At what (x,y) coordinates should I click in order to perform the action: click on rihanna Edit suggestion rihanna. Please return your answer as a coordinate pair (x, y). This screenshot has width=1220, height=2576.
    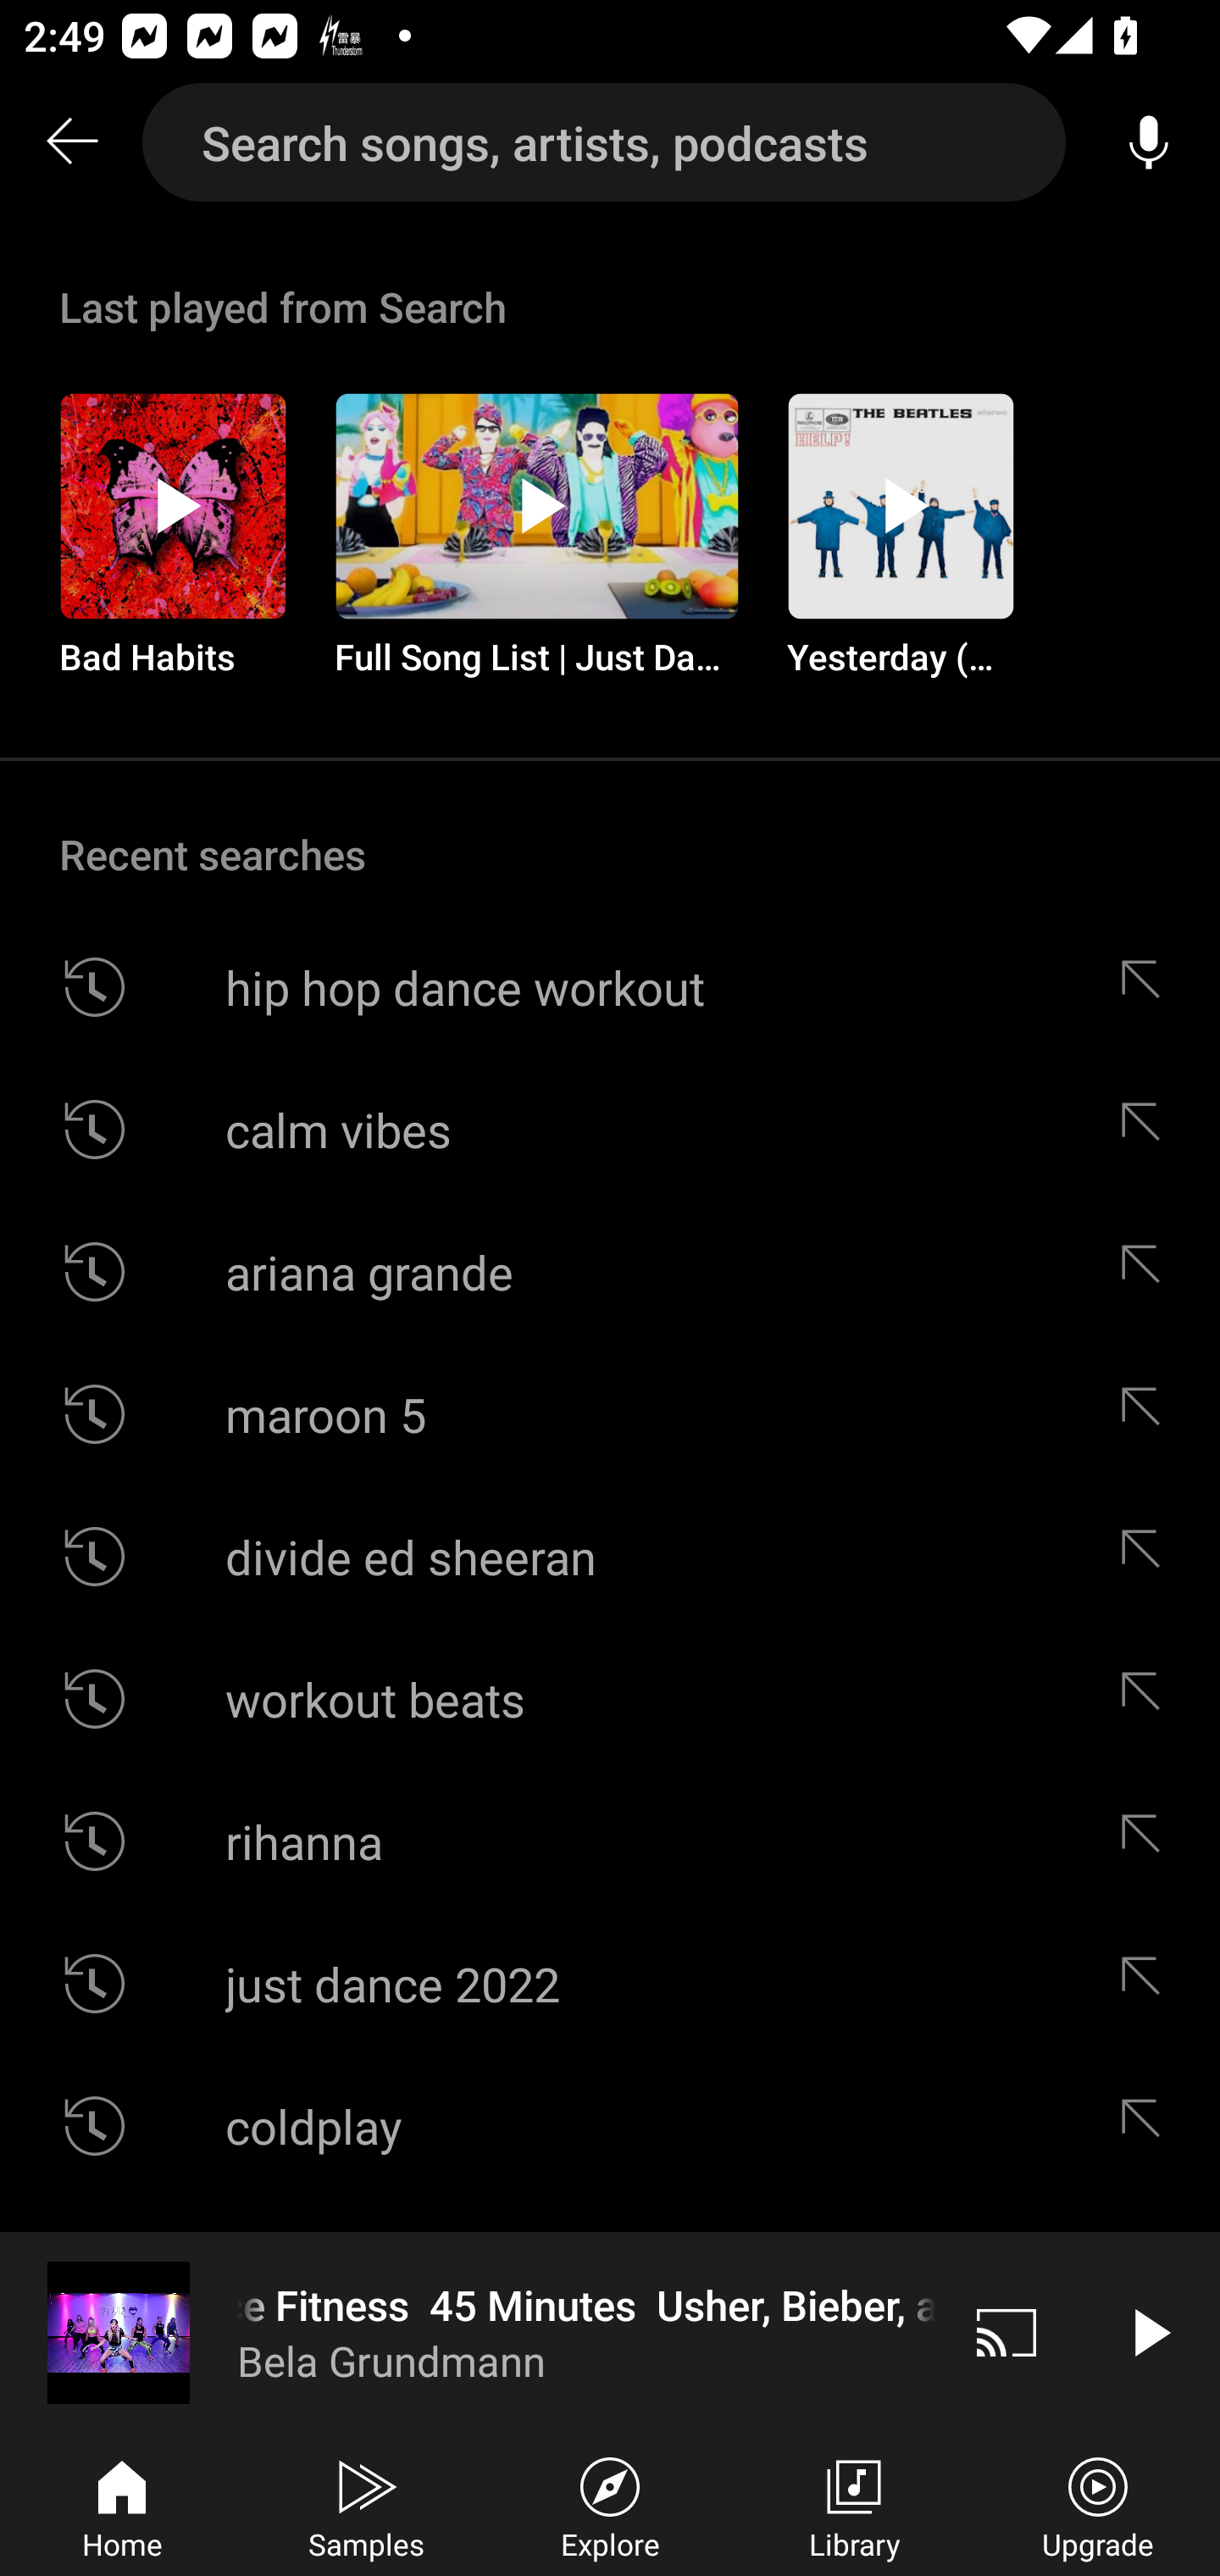
    Looking at the image, I should click on (610, 1840).